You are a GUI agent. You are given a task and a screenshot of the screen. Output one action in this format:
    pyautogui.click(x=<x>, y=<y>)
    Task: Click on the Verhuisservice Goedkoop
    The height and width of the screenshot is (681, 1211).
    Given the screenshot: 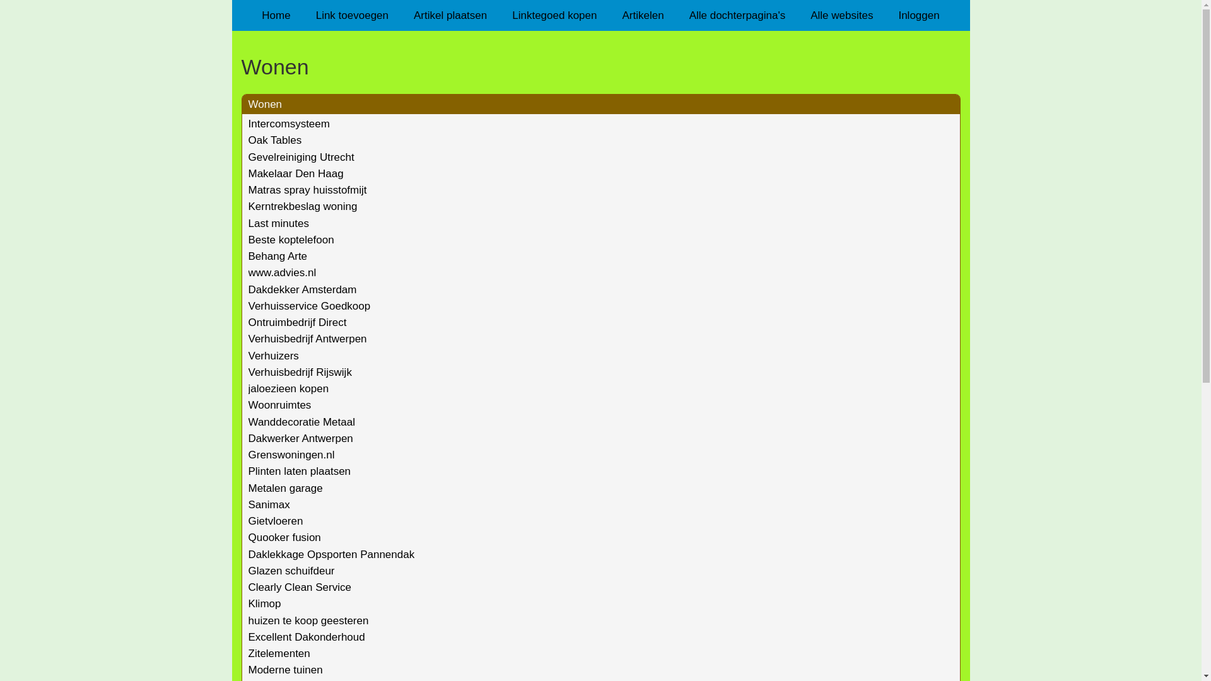 What is the action you would take?
    pyautogui.click(x=310, y=306)
    